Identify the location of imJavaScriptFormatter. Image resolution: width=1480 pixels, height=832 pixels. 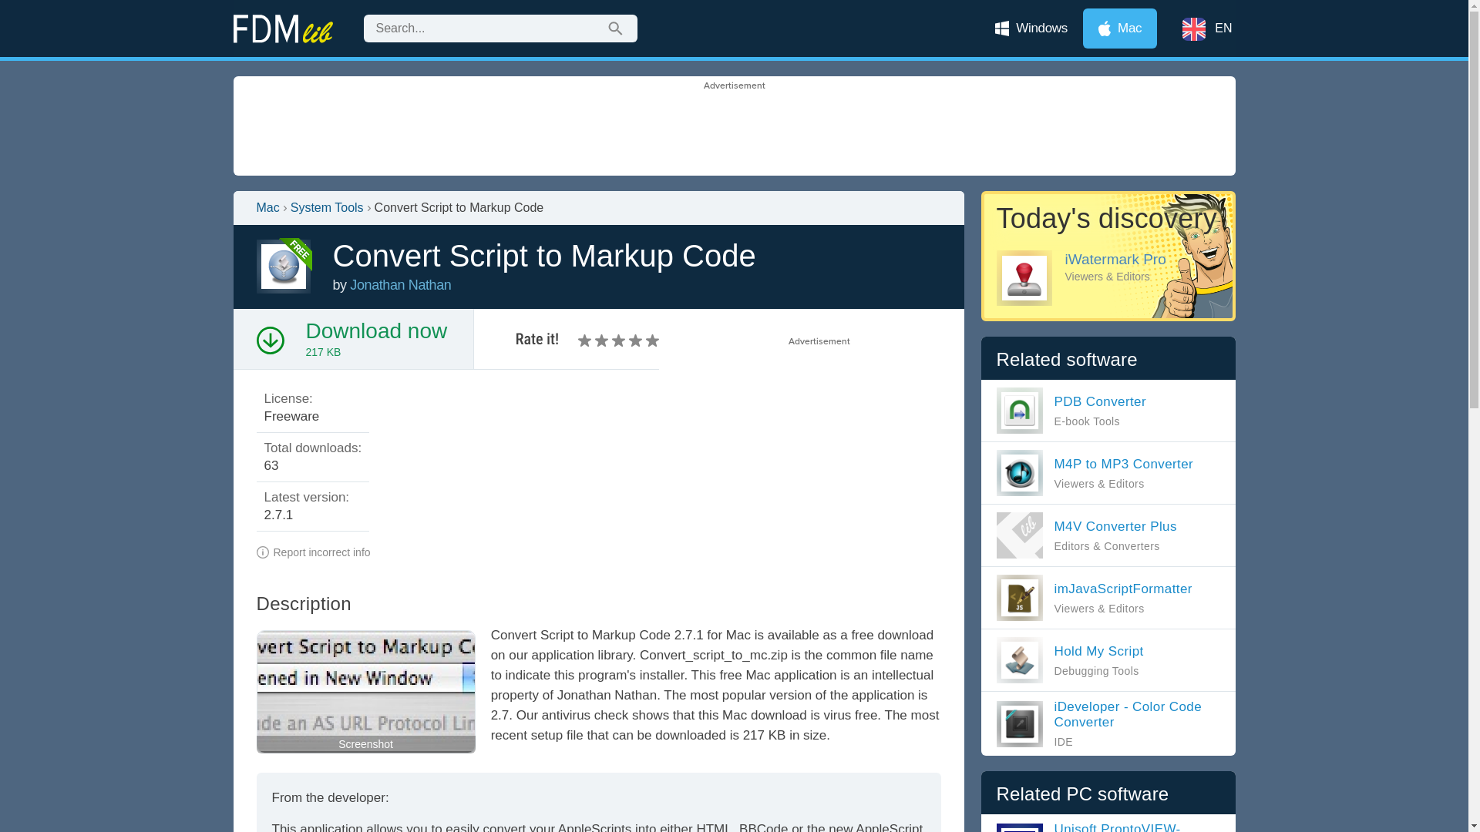
(267, 208).